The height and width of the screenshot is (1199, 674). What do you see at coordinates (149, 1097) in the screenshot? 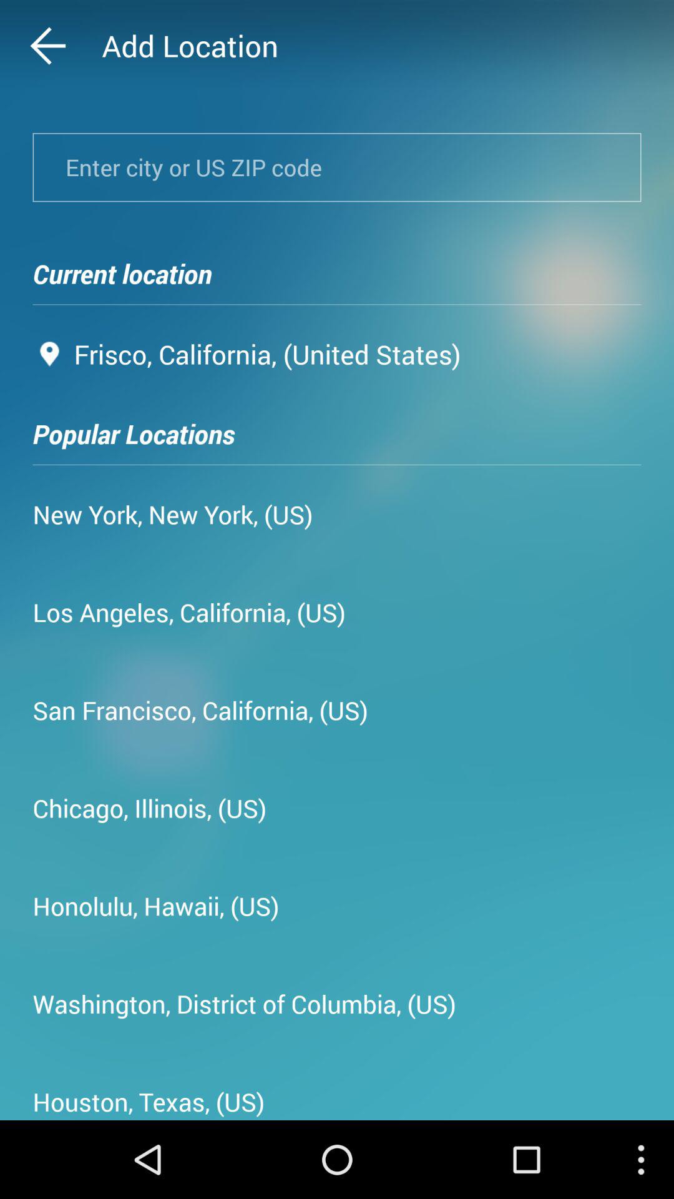
I see `select icon below the washington district of` at bounding box center [149, 1097].